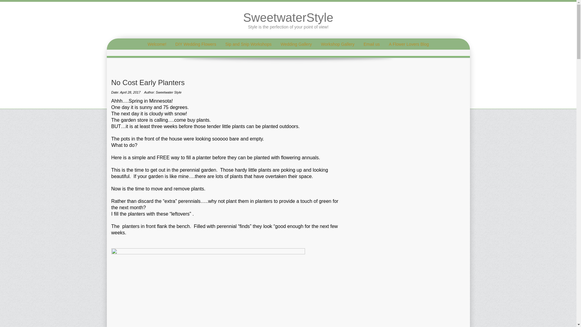  Describe the element at coordinates (288, 17) in the screenshot. I see `SweetwaterStyle` at that location.